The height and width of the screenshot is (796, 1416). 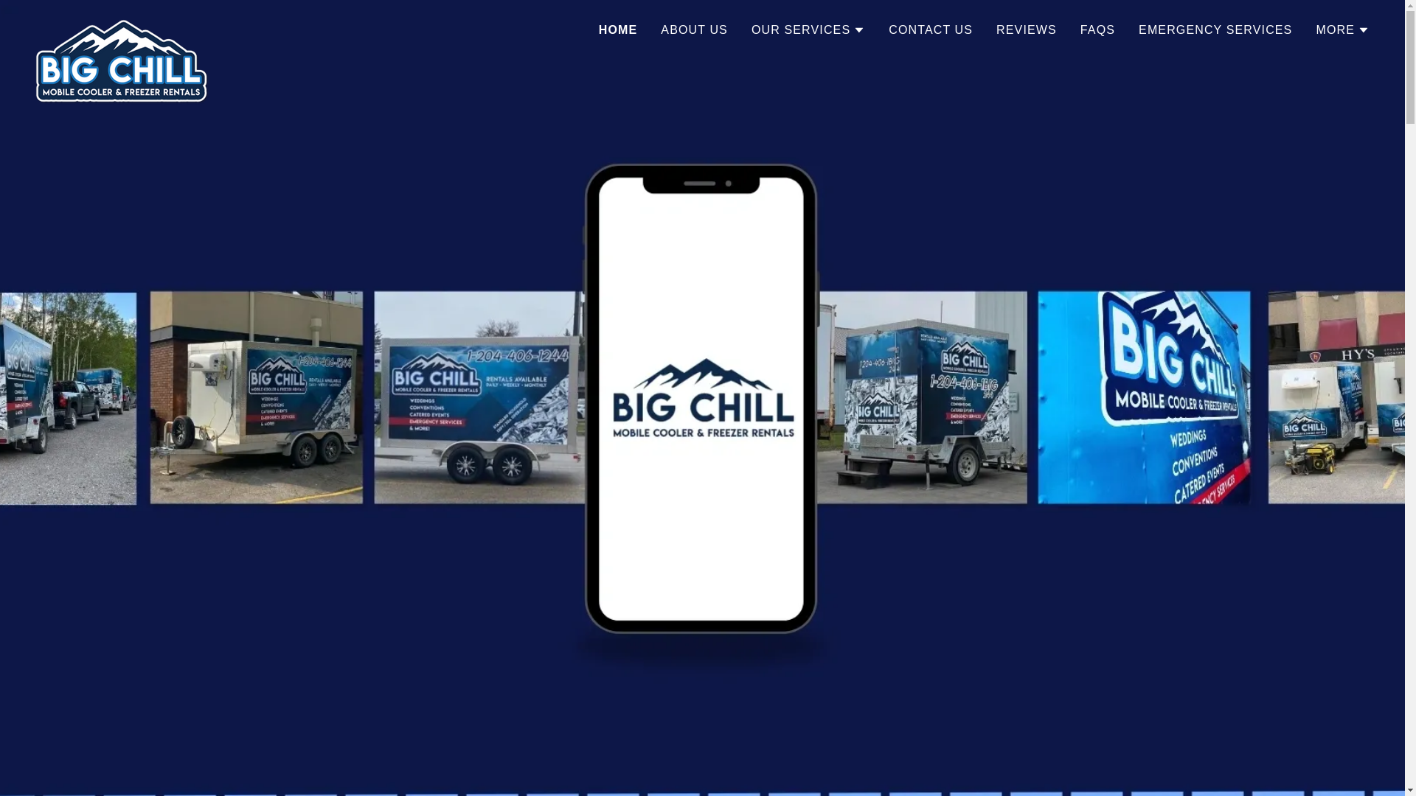 I want to click on HOME, so click(x=618, y=30).